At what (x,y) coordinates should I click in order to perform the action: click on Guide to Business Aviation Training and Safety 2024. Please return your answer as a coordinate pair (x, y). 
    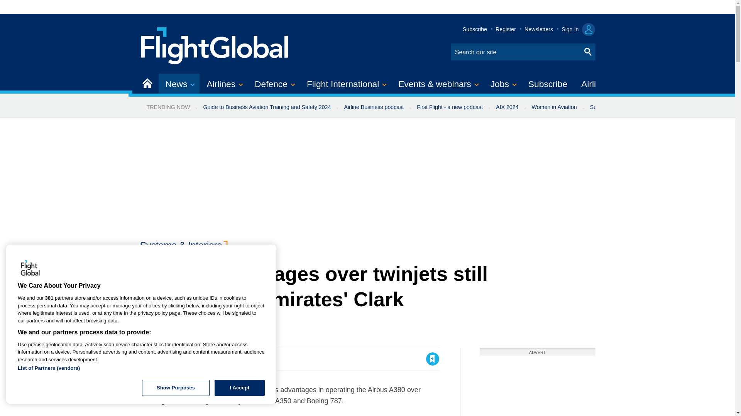
    Looking at the image, I should click on (266, 107).